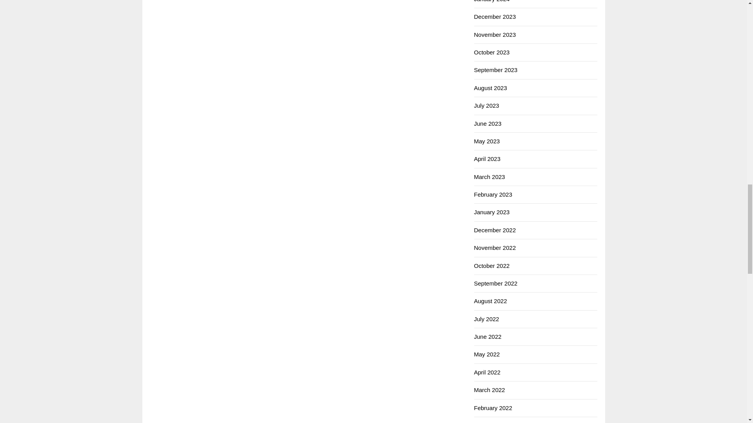 The width and height of the screenshot is (753, 423). Describe the element at coordinates (495, 70) in the screenshot. I see `September 2023` at that location.